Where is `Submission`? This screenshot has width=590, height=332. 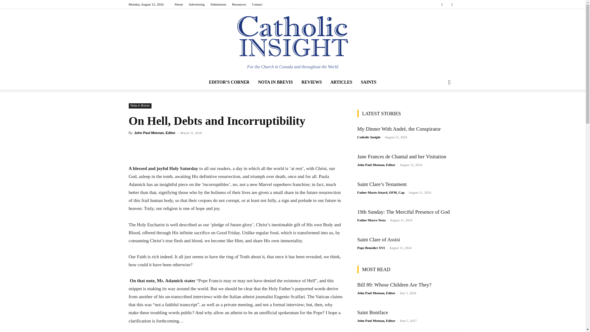 Submission is located at coordinates (218, 4).